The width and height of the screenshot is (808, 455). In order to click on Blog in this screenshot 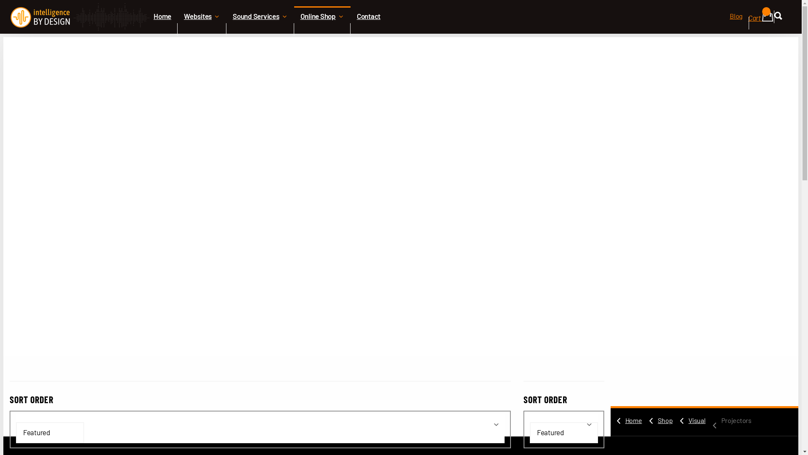, I will do `click(736, 23)`.